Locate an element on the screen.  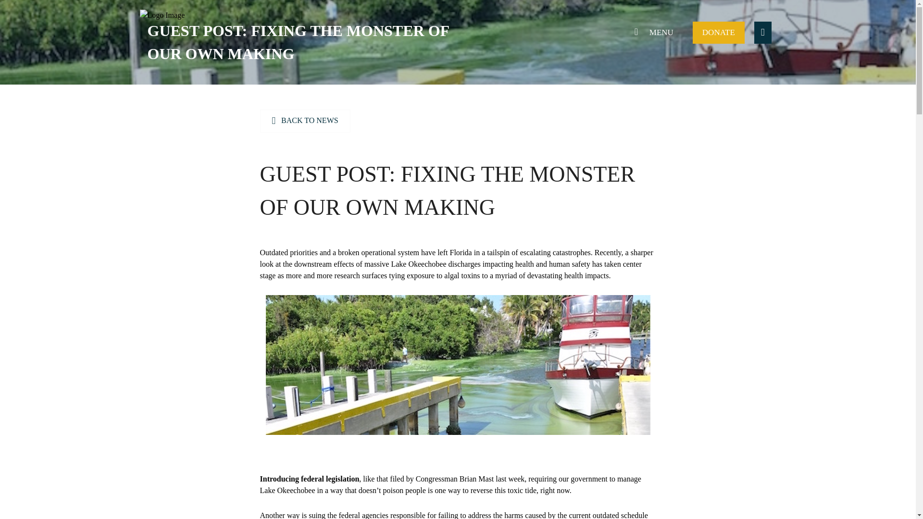
This law would protect us from toxic blooms is located at coordinates (309, 479).